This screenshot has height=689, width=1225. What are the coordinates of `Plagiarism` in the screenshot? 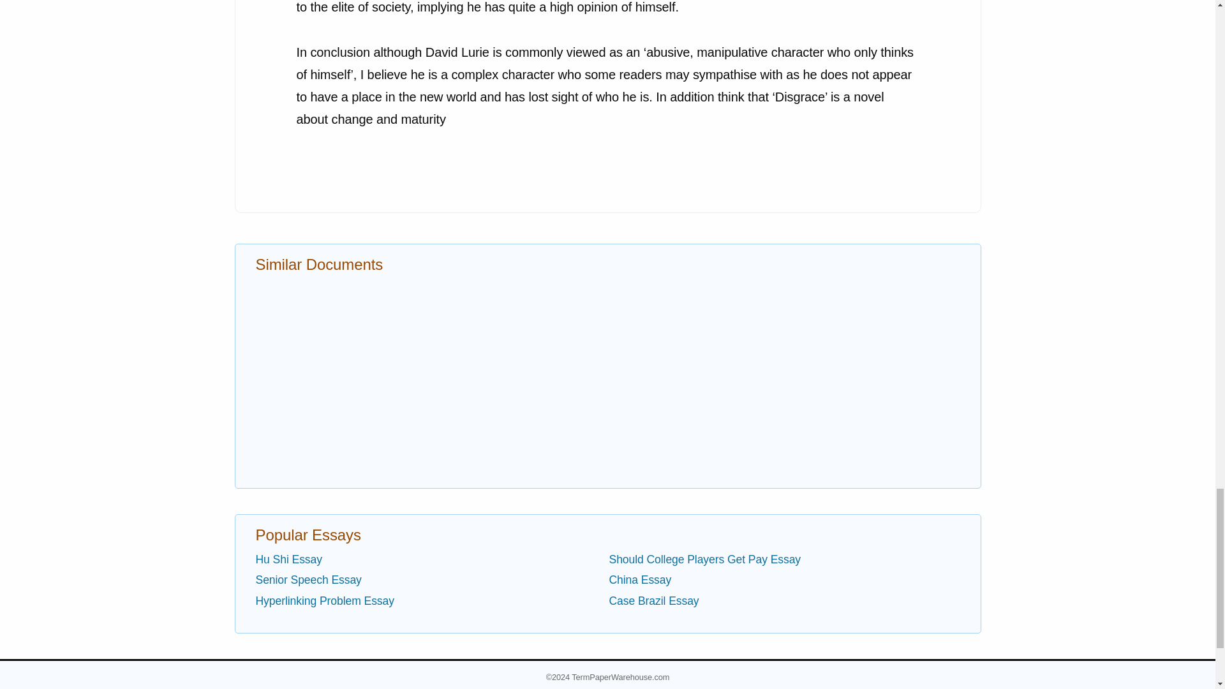 It's located at (574, 686).